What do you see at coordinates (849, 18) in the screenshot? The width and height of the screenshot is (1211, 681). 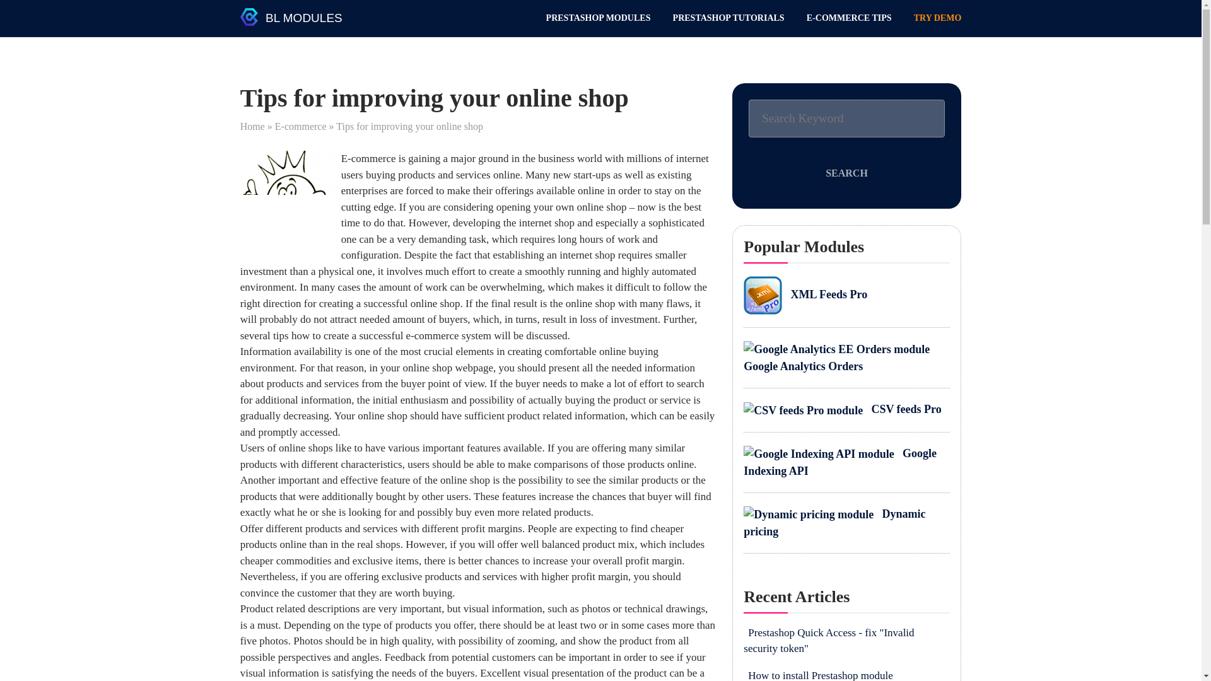 I see `E-COMMERCE TIPS` at bounding box center [849, 18].